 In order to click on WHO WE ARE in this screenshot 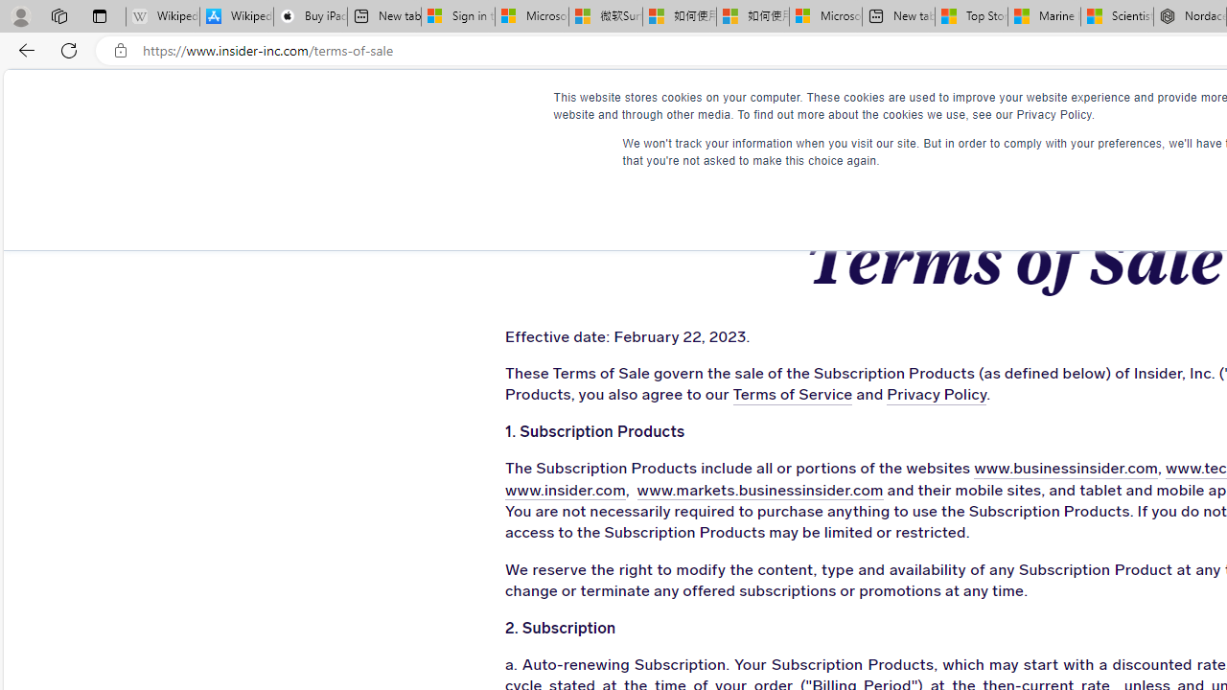, I will do `click(585, 105)`.